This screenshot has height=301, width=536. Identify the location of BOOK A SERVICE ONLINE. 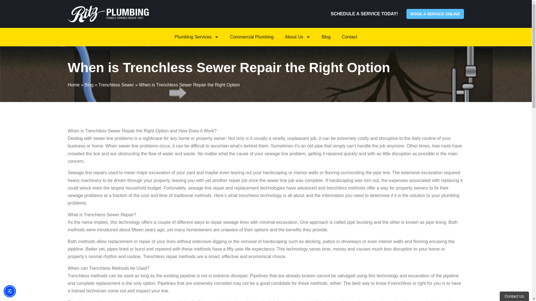
(435, 14).